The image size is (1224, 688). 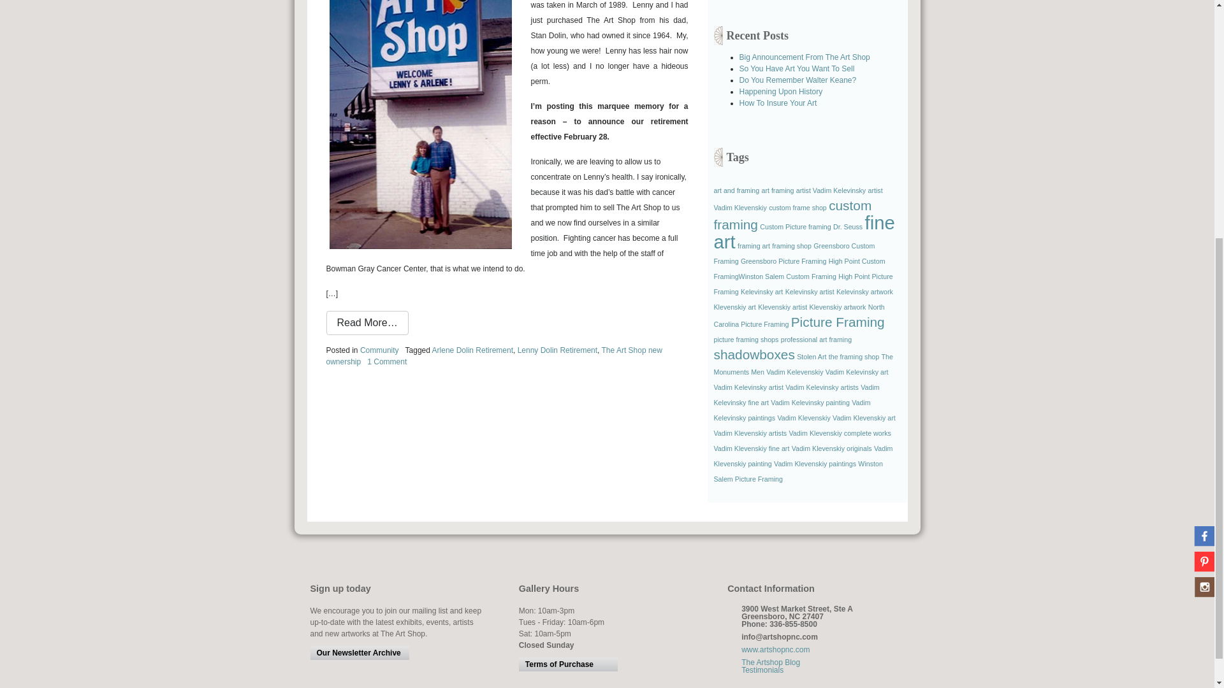 I want to click on How To Insure Your Art, so click(x=778, y=103).